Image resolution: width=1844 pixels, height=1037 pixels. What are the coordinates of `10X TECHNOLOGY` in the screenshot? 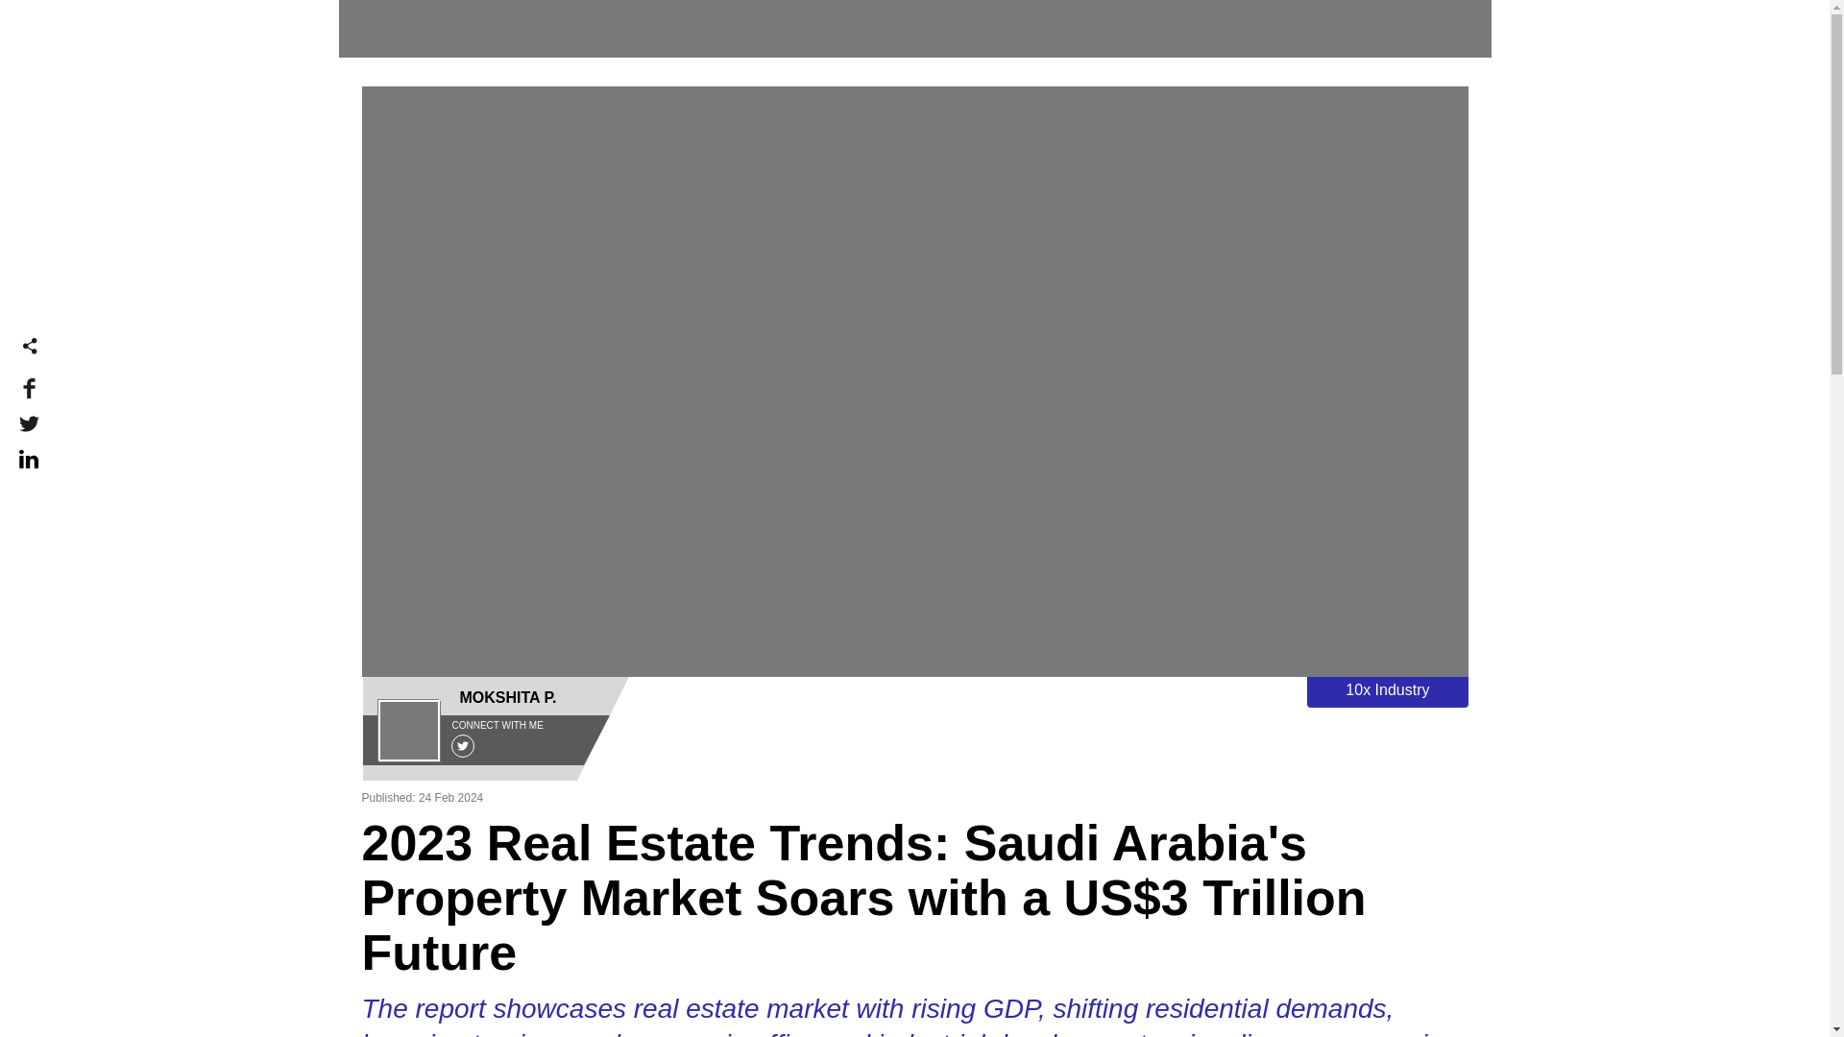 It's located at (982, 40).